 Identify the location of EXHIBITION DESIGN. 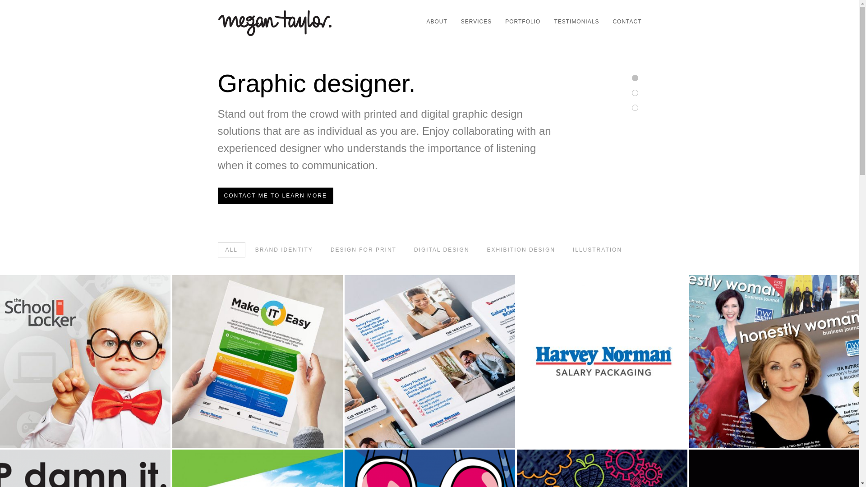
(521, 250).